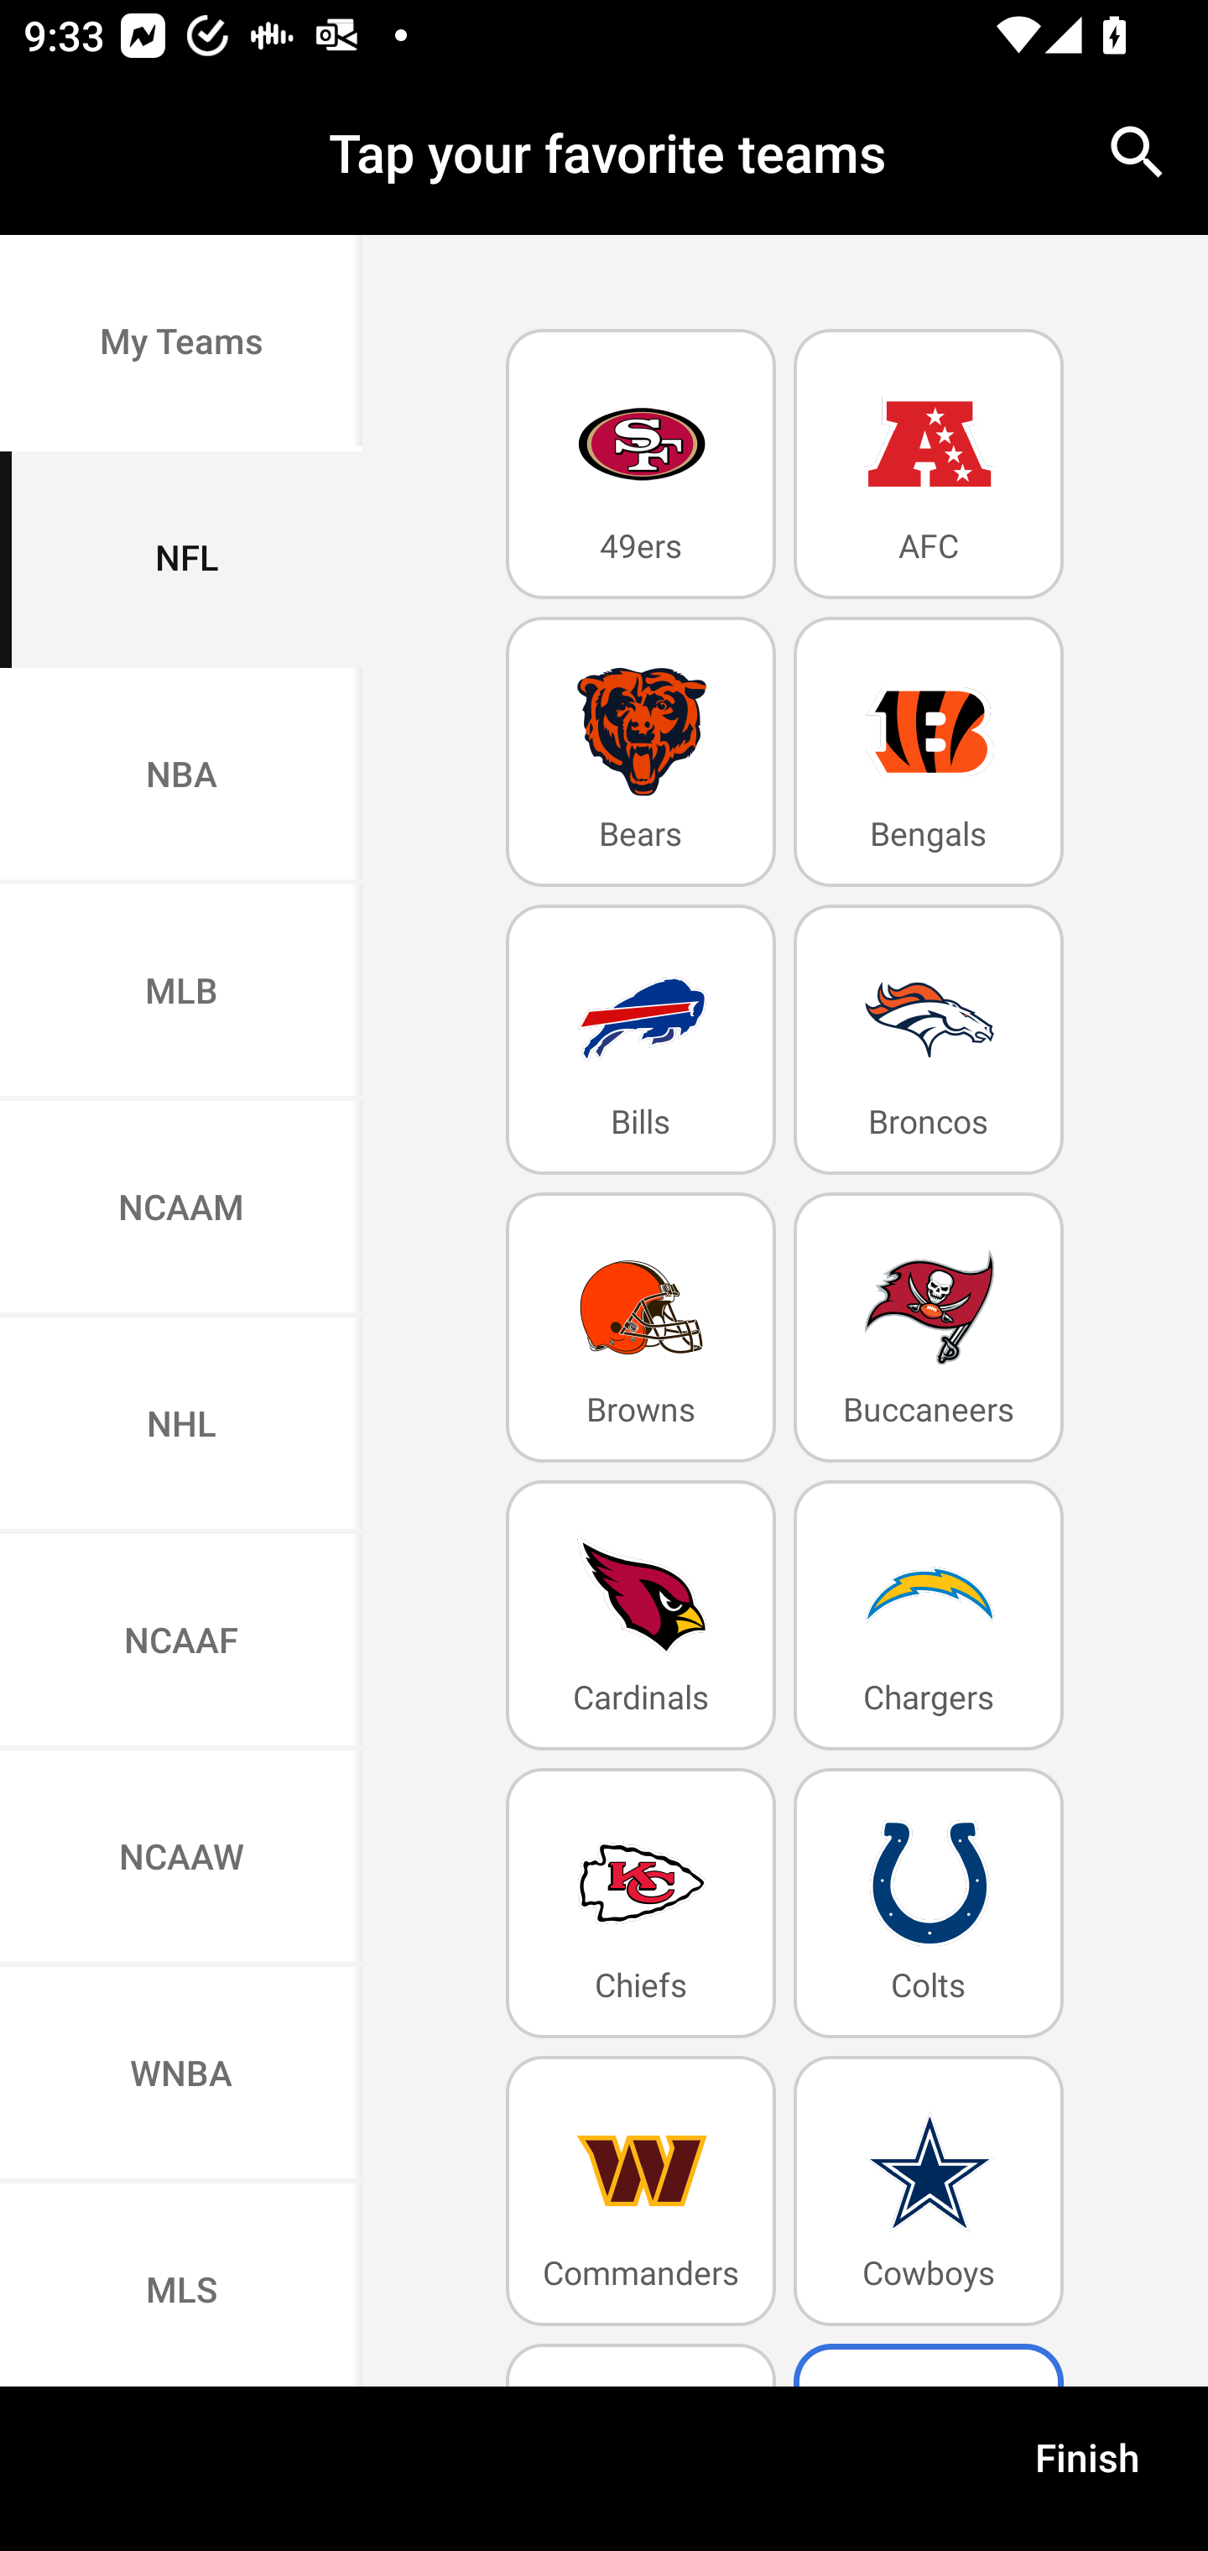  What do you see at coordinates (929, 2191) in the screenshot?
I see `Cowboys` at bounding box center [929, 2191].